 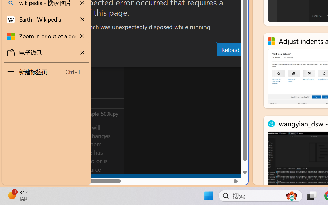 I want to click on Manage, so click(x=35, y=152).